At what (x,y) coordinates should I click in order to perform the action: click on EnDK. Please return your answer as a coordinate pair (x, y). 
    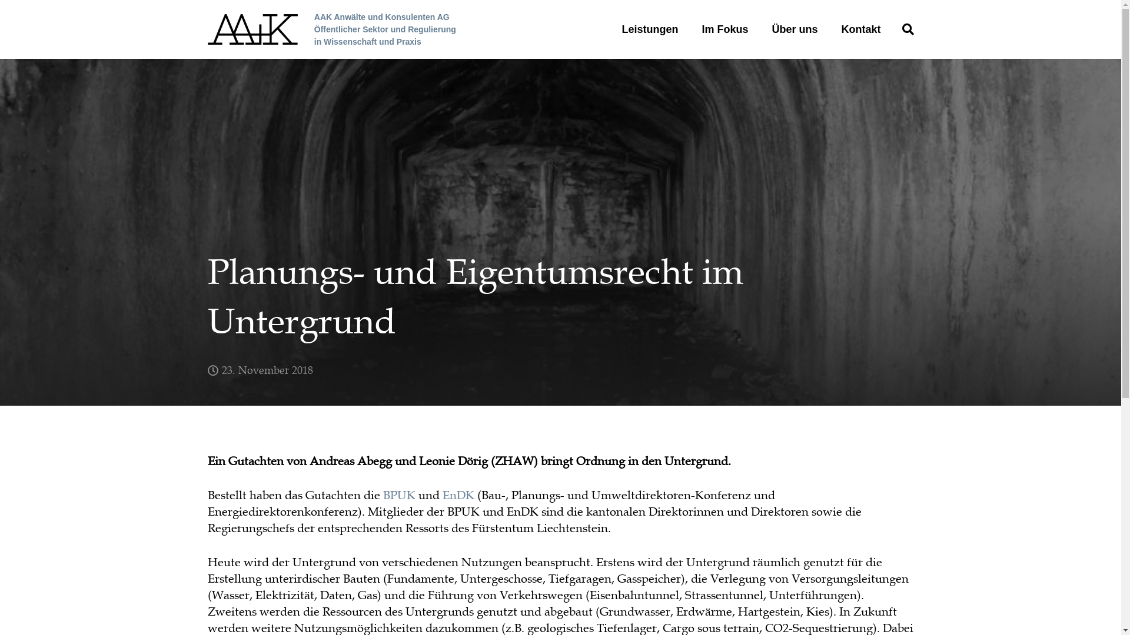
    Looking at the image, I should click on (458, 495).